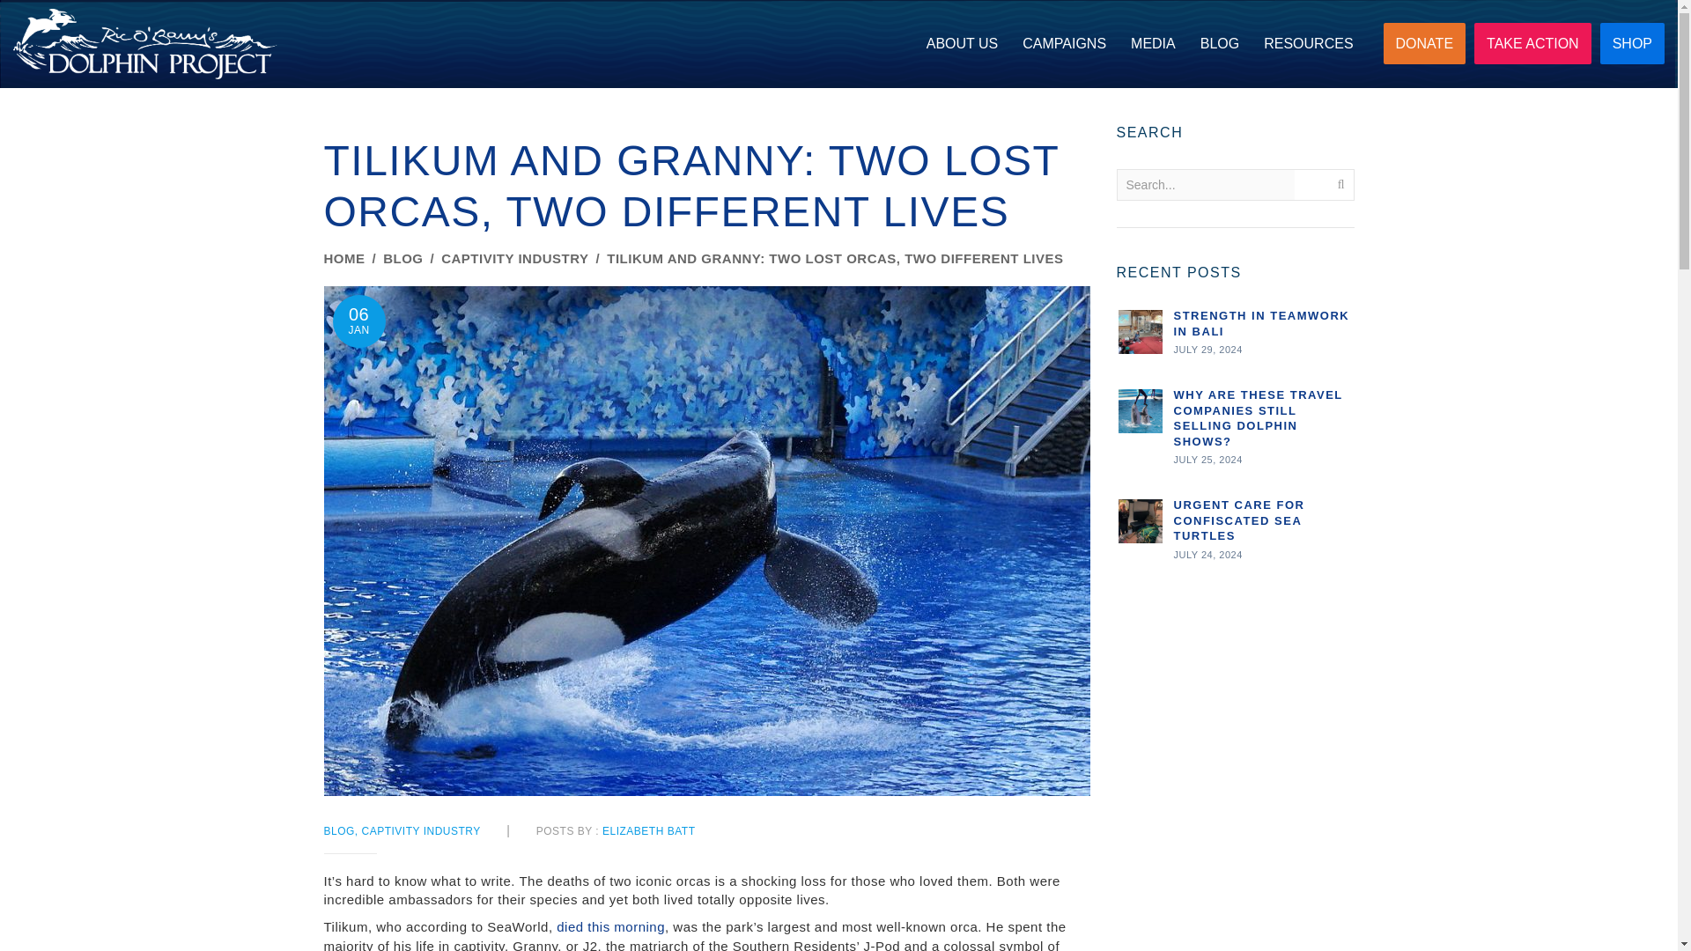 The height and width of the screenshot is (951, 1691). What do you see at coordinates (1307, 44) in the screenshot?
I see `RESOURCES` at bounding box center [1307, 44].